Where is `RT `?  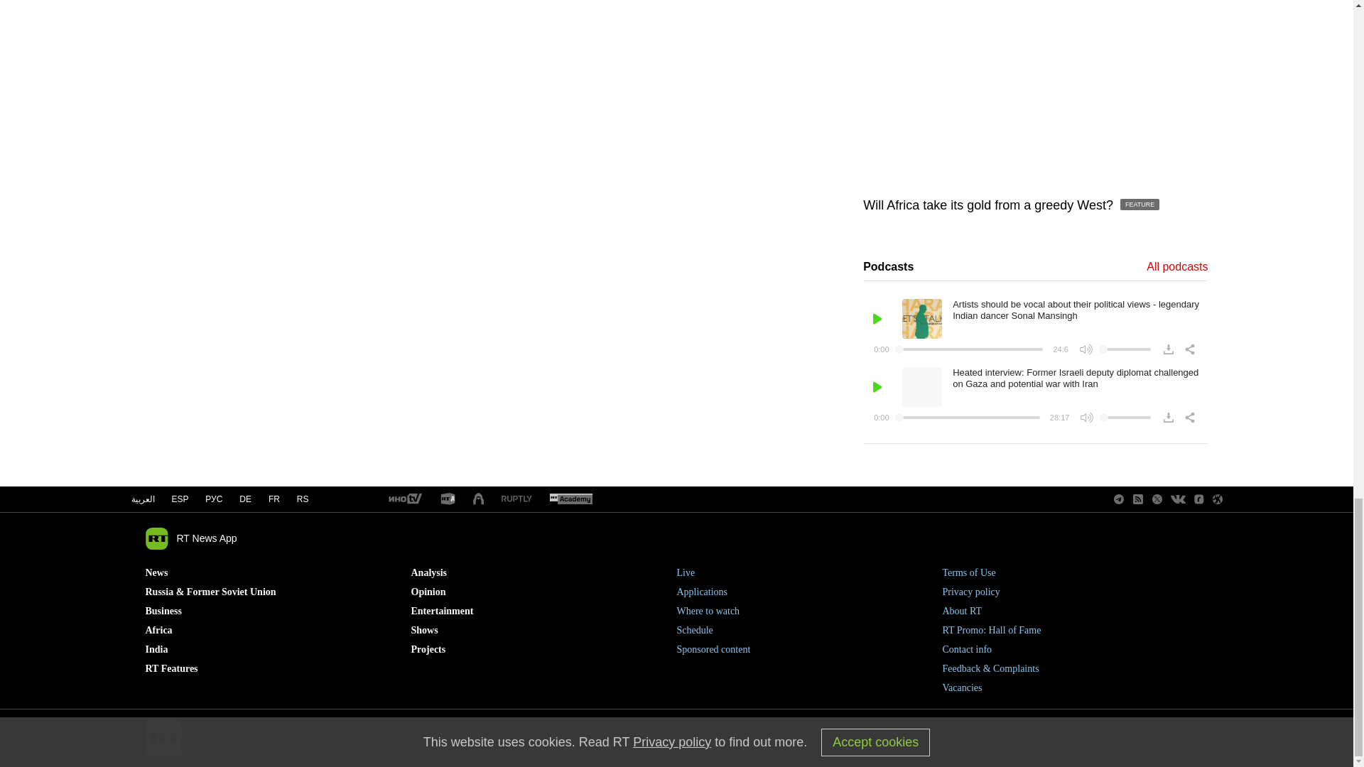
RT  is located at coordinates (570, 499).